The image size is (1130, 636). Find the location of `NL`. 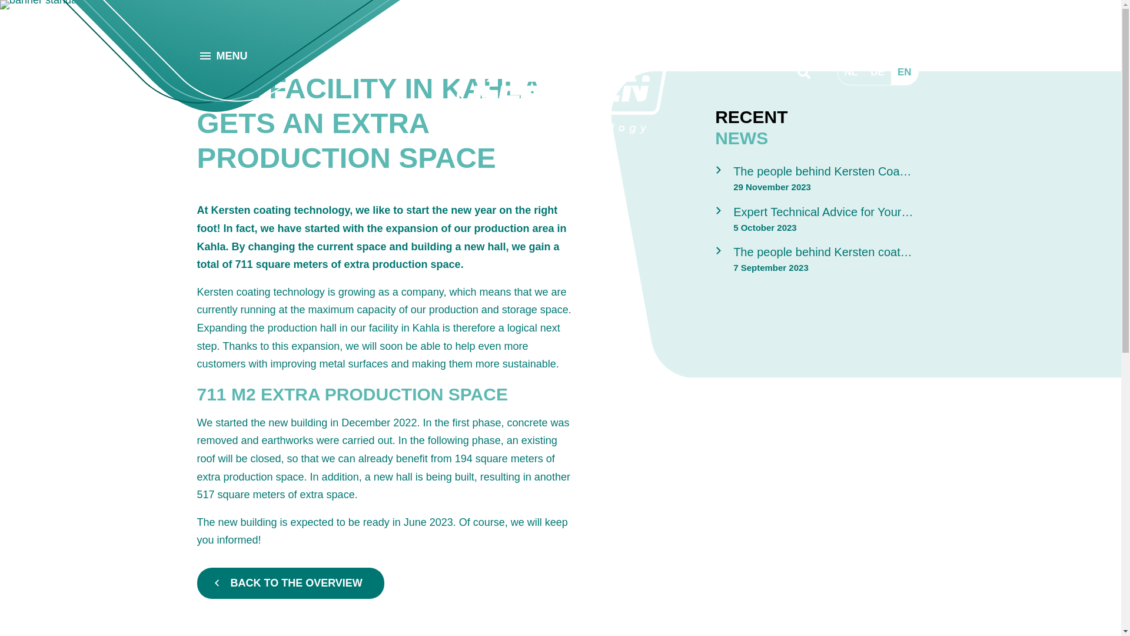

NL is located at coordinates (851, 72).